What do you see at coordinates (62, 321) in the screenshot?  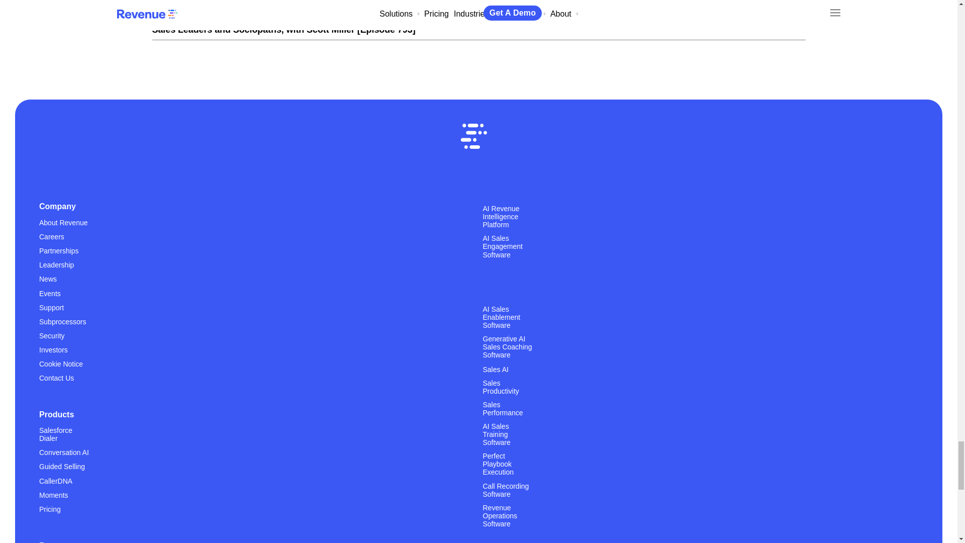 I see `Subprocessors` at bounding box center [62, 321].